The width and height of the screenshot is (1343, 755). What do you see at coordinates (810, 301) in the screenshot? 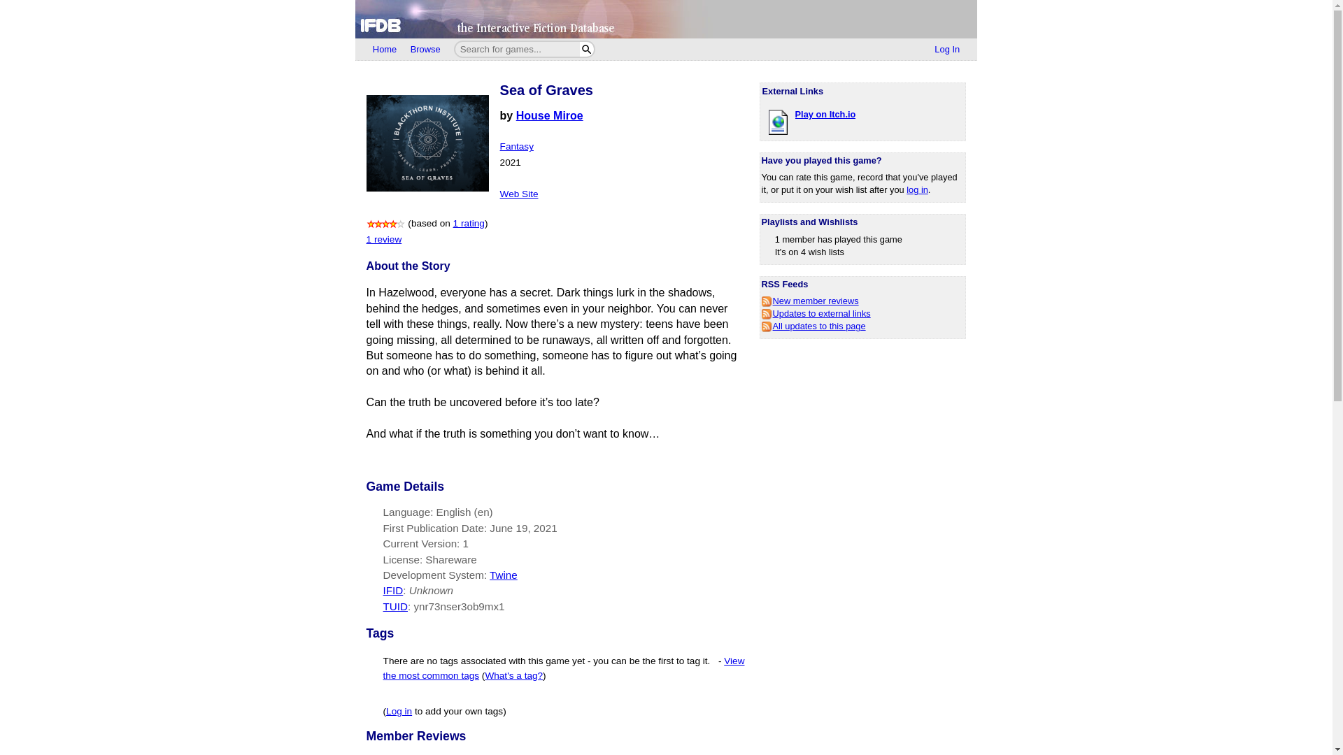
I see `New member reviews` at bounding box center [810, 301].